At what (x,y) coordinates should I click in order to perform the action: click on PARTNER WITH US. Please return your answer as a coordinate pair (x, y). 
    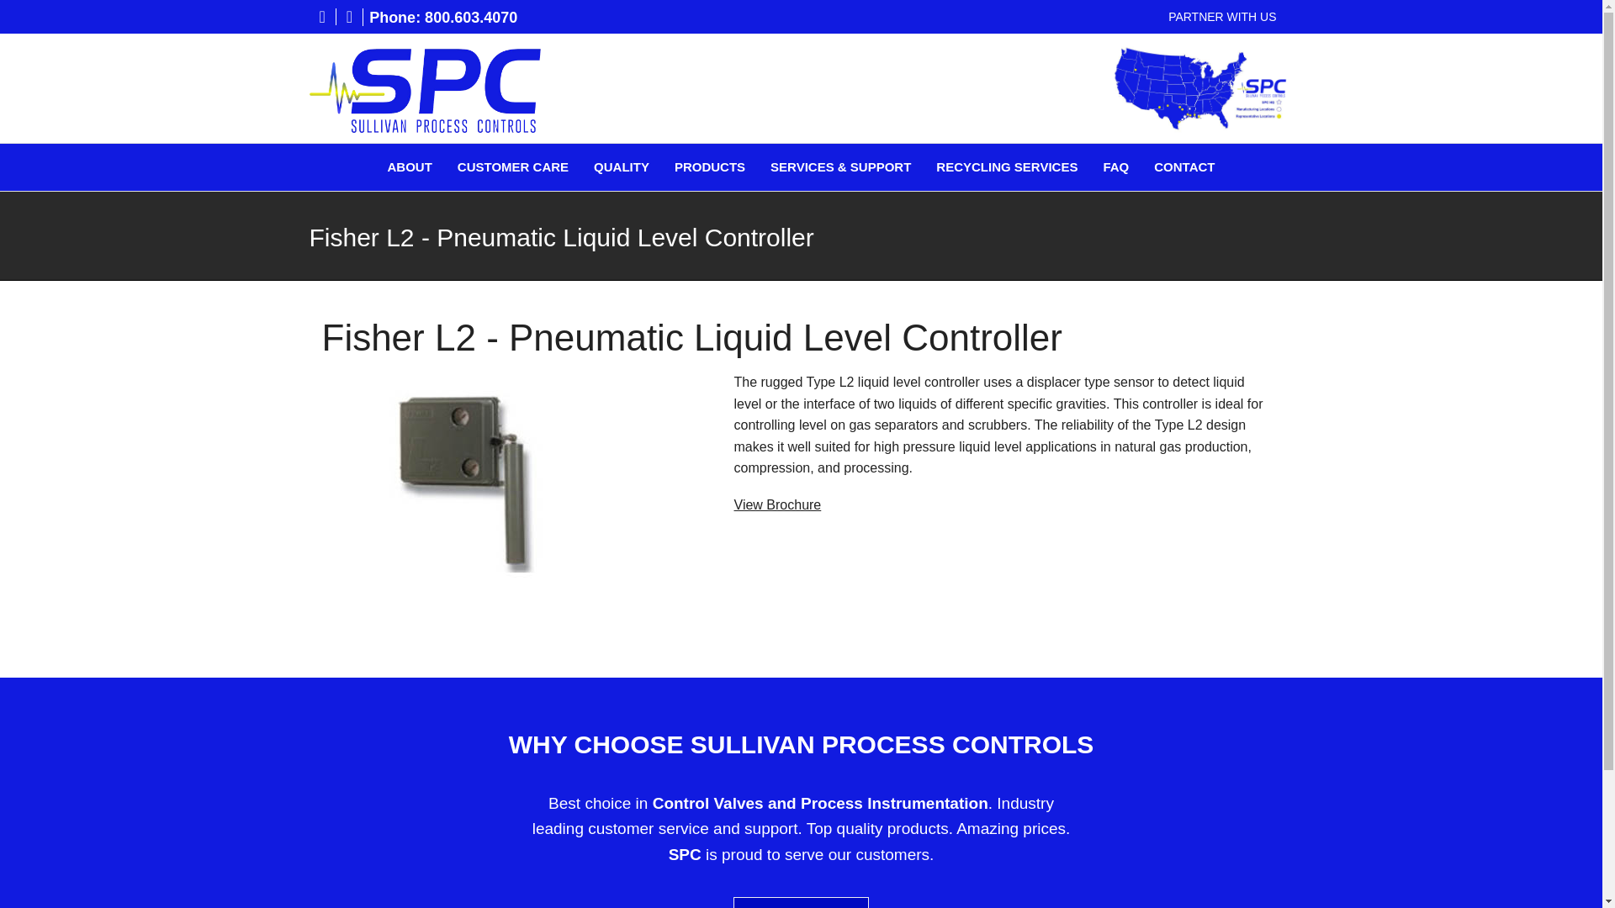
    Looking at the image, I should click on (1222, 17).